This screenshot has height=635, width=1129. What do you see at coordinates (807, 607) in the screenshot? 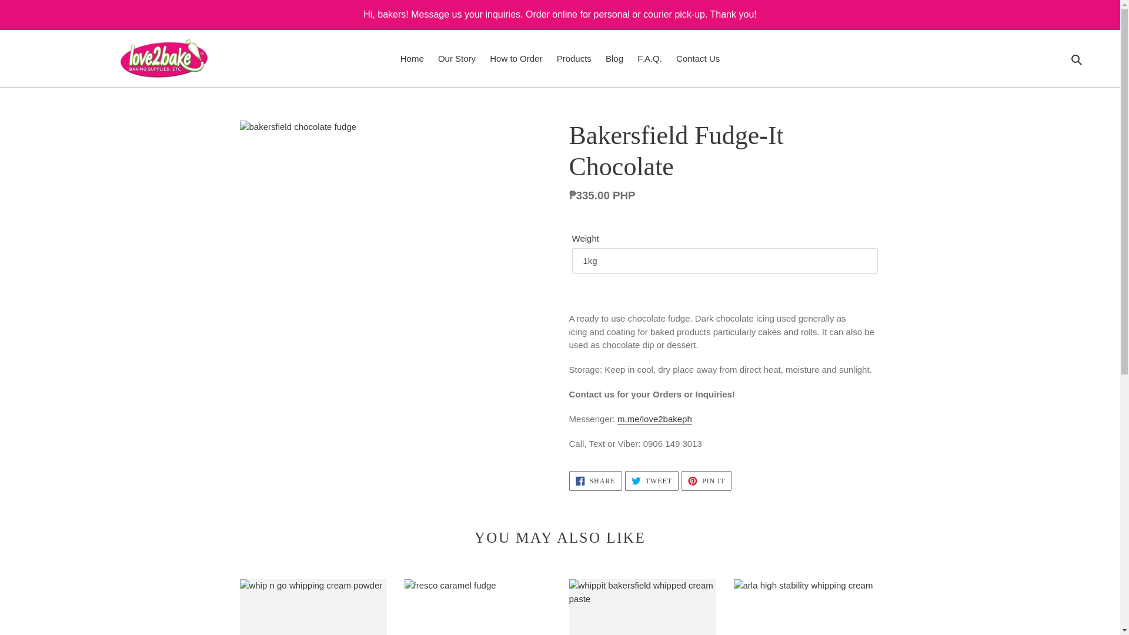
I see `Arla High Stability Whipping Cream` at bounding box center [807, 607].